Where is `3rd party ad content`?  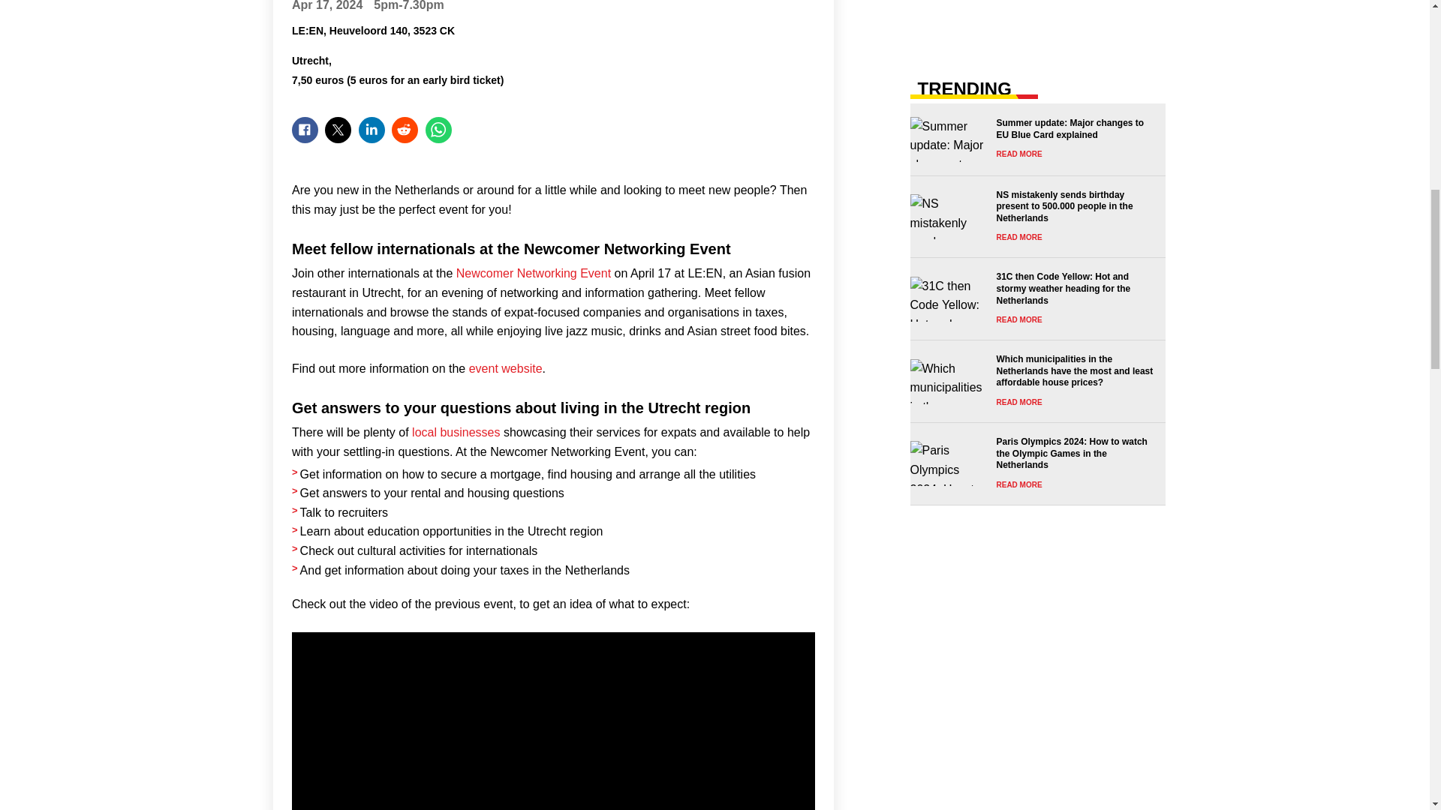 3rd party ad content is located at coordinates (1037, 19).